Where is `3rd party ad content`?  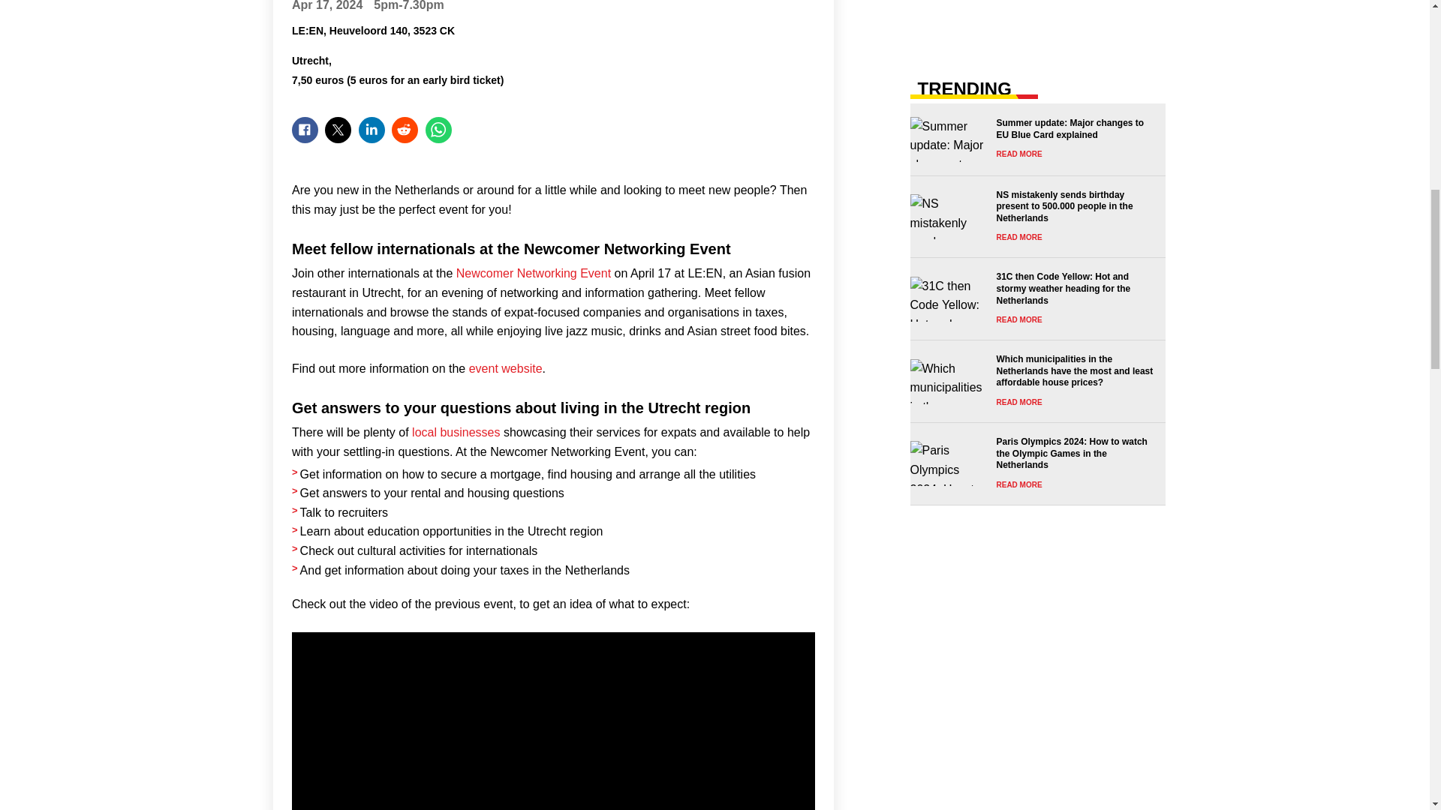 3rd party ad content is located at coordinates (1037, 19).